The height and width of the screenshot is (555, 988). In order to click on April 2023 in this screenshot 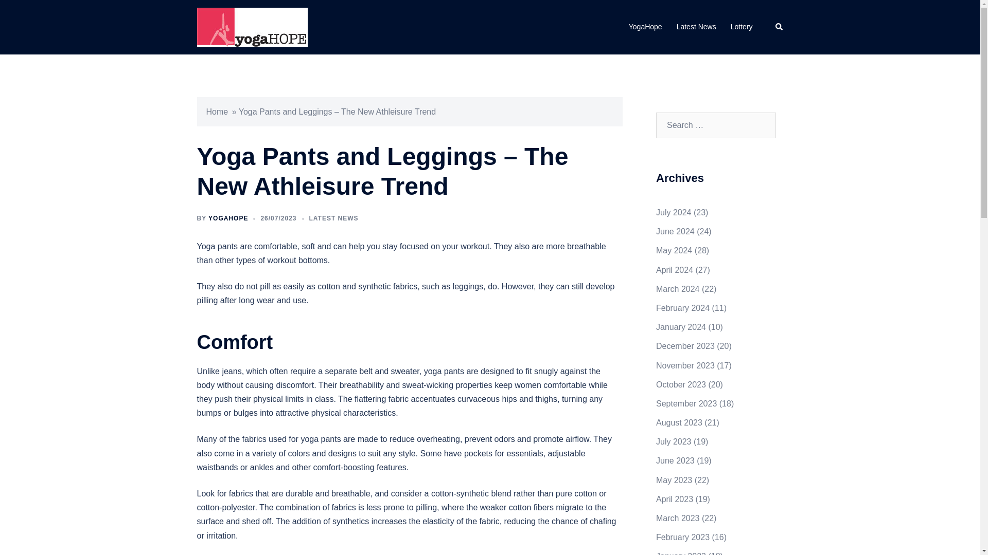, I will do `click(674, 499)`.